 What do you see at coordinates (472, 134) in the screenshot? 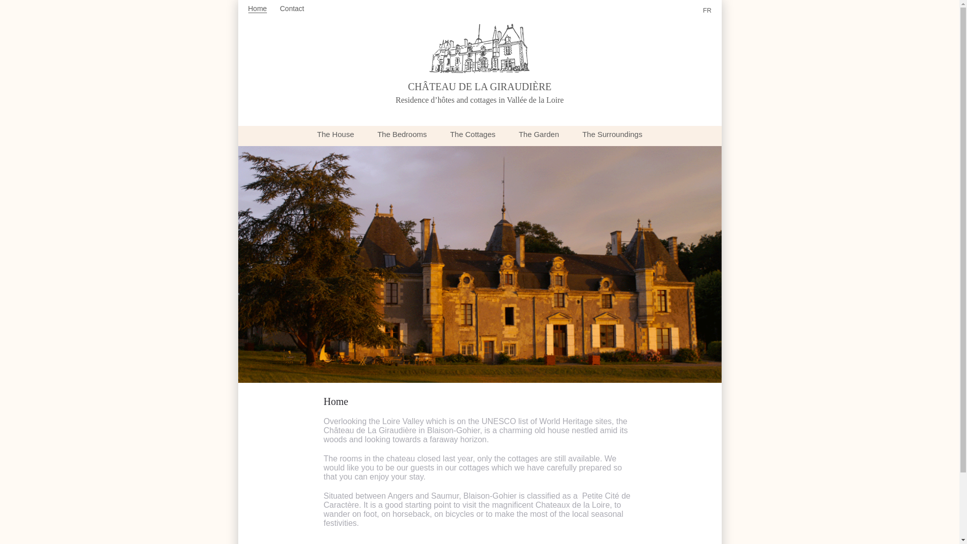
I see `The Cottages` at bounding box center [472, 134].